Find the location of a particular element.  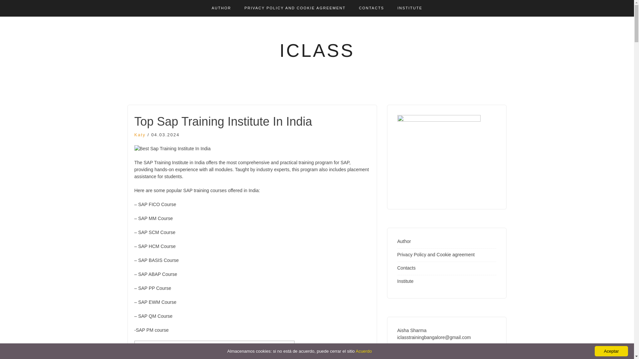

0.1 Top SAP Training Institute in India is located at coordinates (181, 358).